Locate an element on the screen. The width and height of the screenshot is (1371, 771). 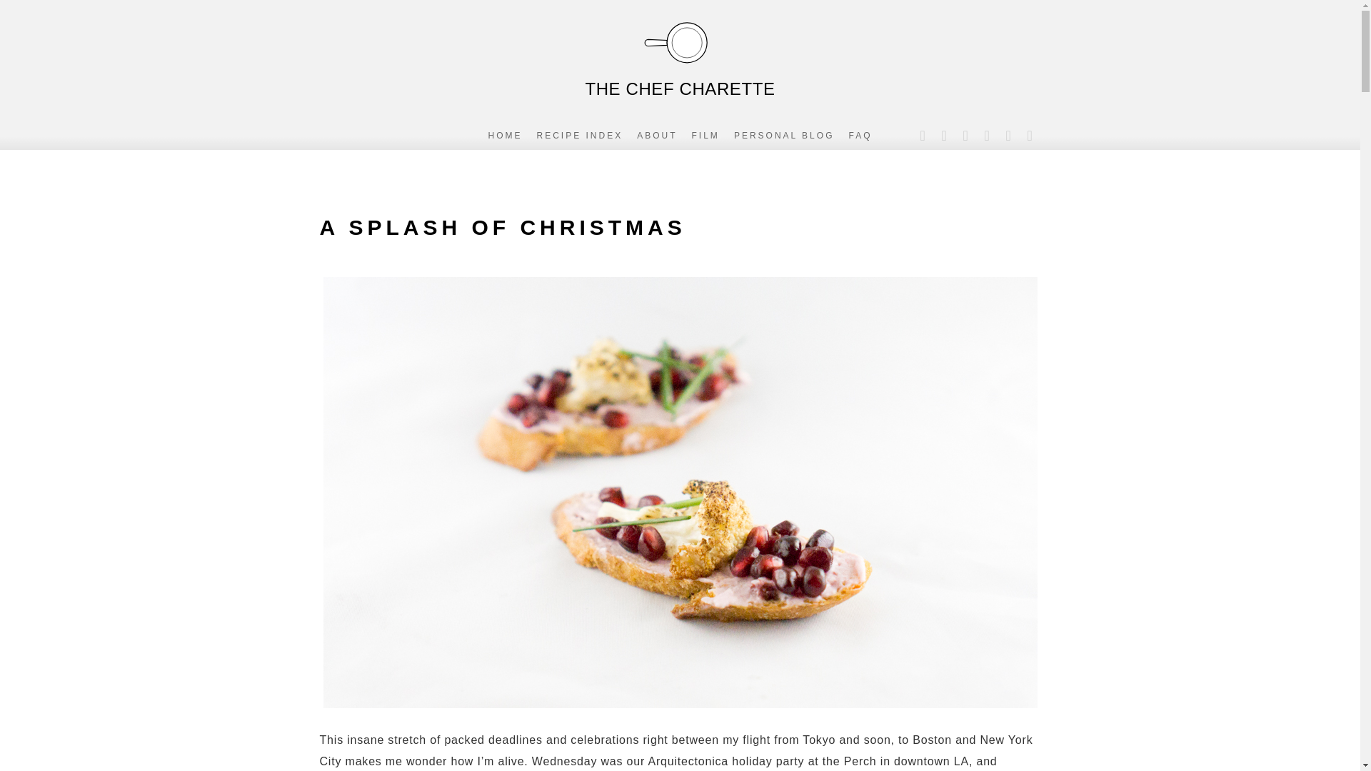
PERSONAL BLOG is located at coordinates (784, 135).